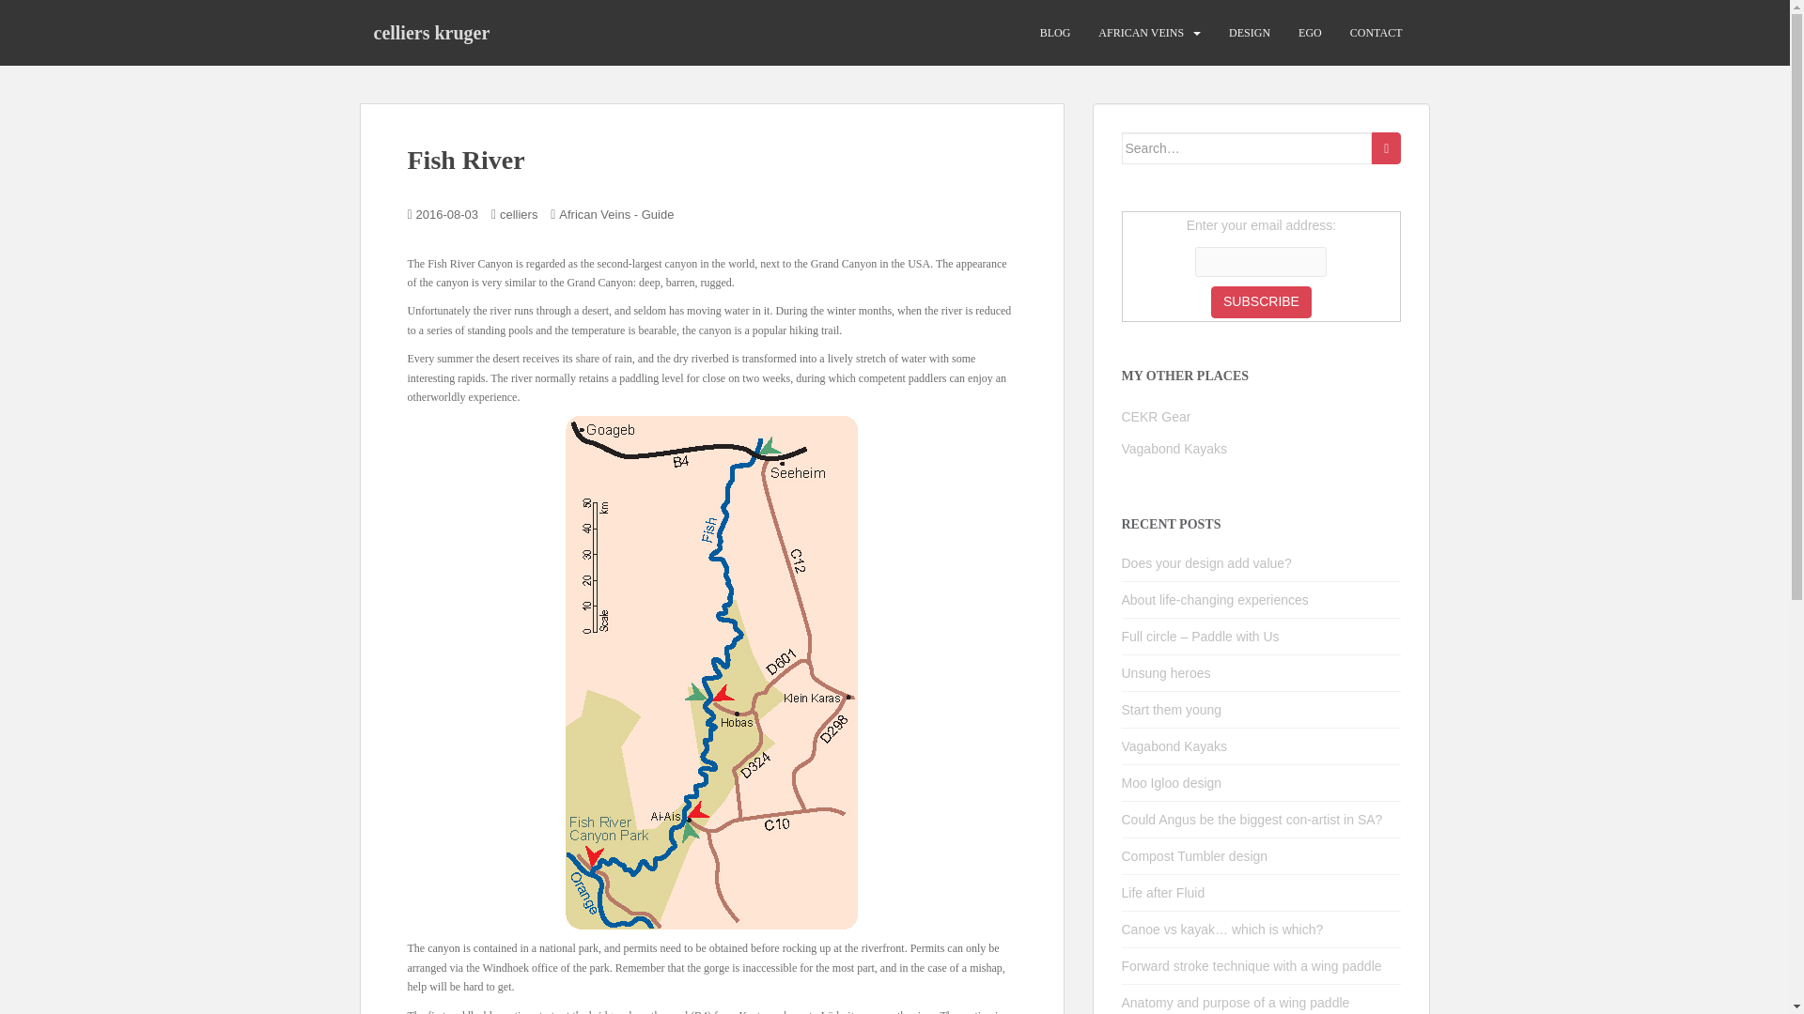 The height and width of the screenshot is (1014, 1804). I want to click on AFRICAN VEINS, so click(1141, 33).